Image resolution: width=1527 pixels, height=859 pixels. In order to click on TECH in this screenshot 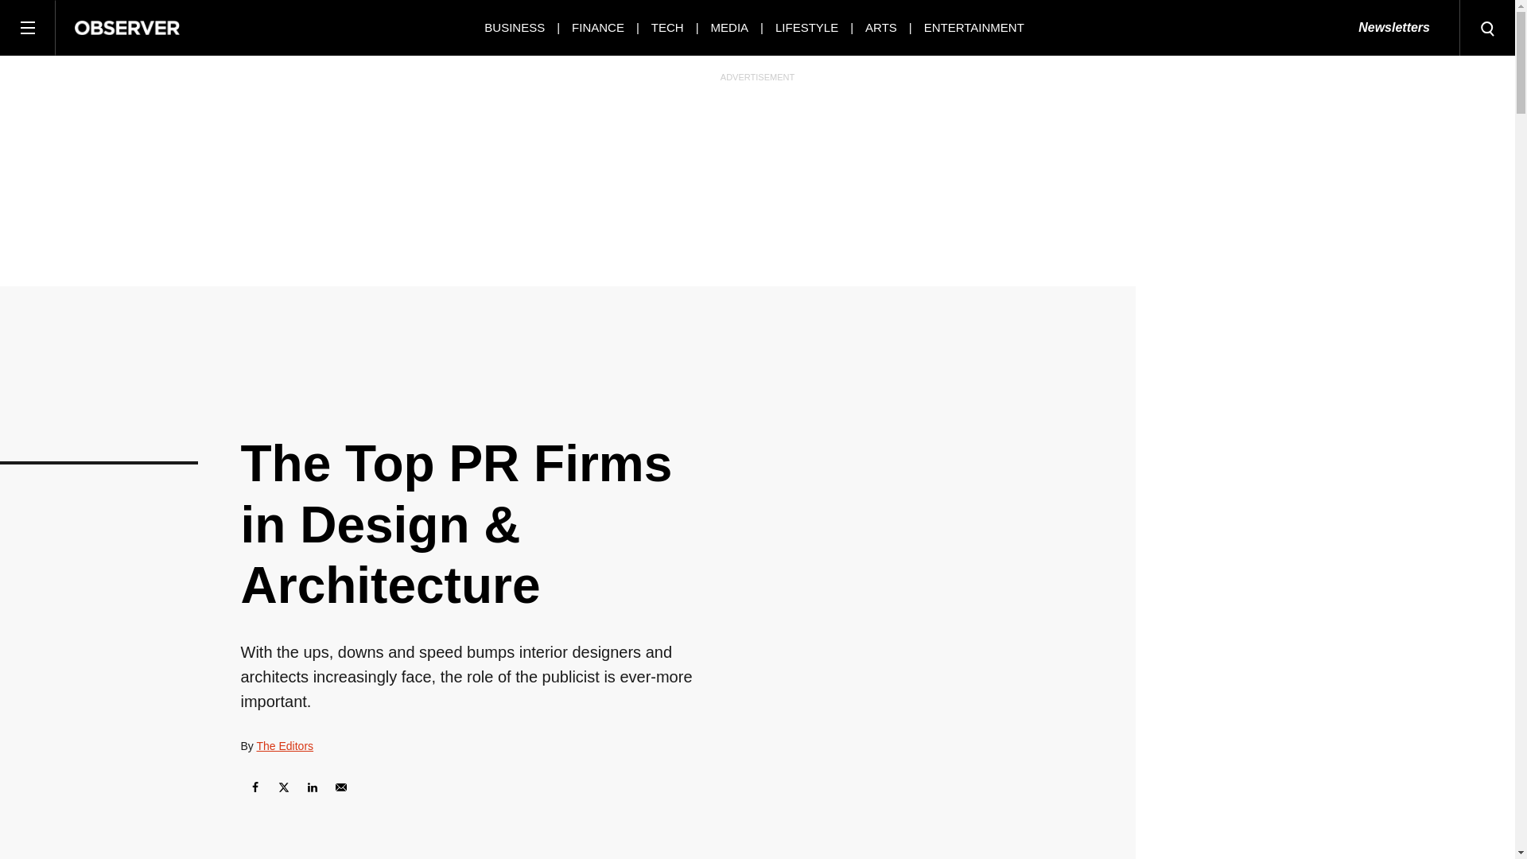, I will do `click(668, 27)`.